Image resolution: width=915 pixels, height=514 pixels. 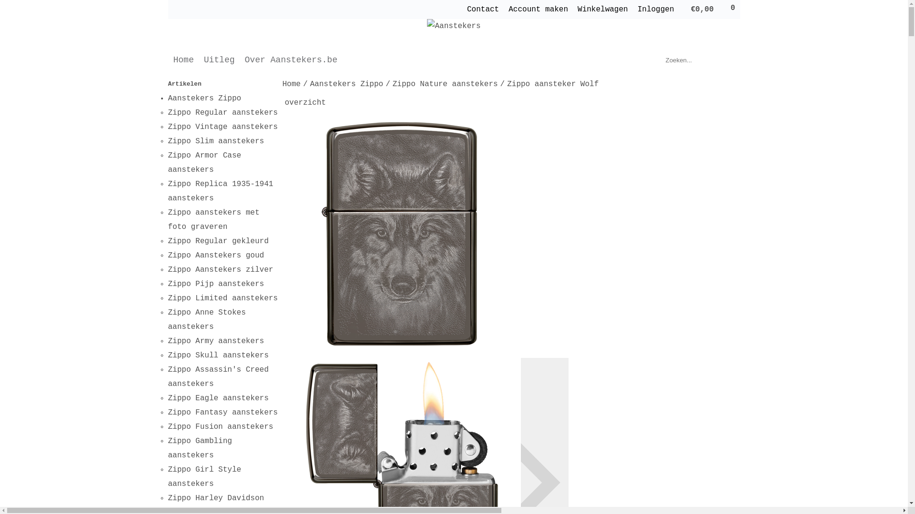 I want to click on Home, so click(x=291, y=86).